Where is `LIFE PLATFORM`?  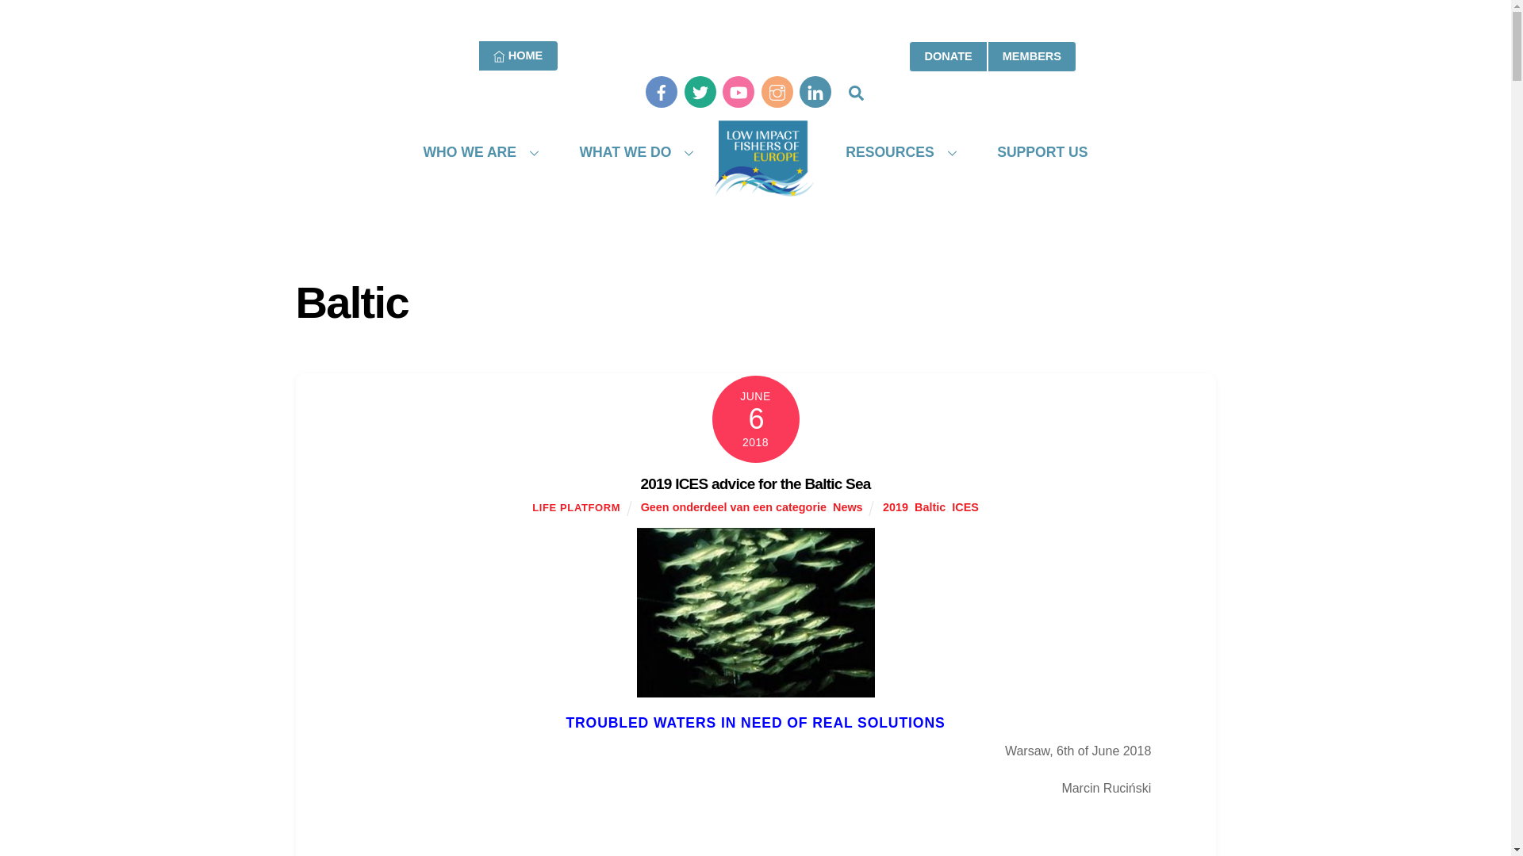
LIFE PLATFORM is located at coordinates (518, 55).